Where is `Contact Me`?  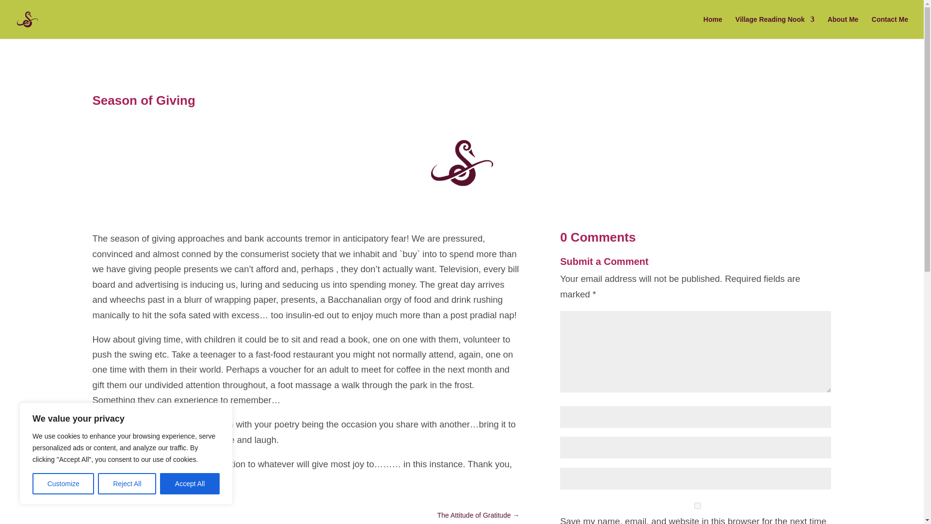
Contact Me is located at coordinates (890, 27).